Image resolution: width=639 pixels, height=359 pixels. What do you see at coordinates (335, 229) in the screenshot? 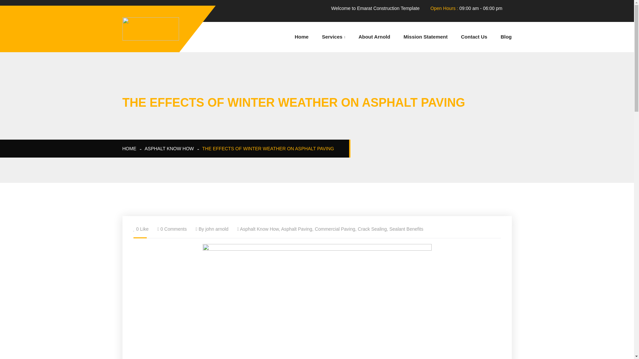
I see `Commercial Paving` at bounding box center [335, 229].